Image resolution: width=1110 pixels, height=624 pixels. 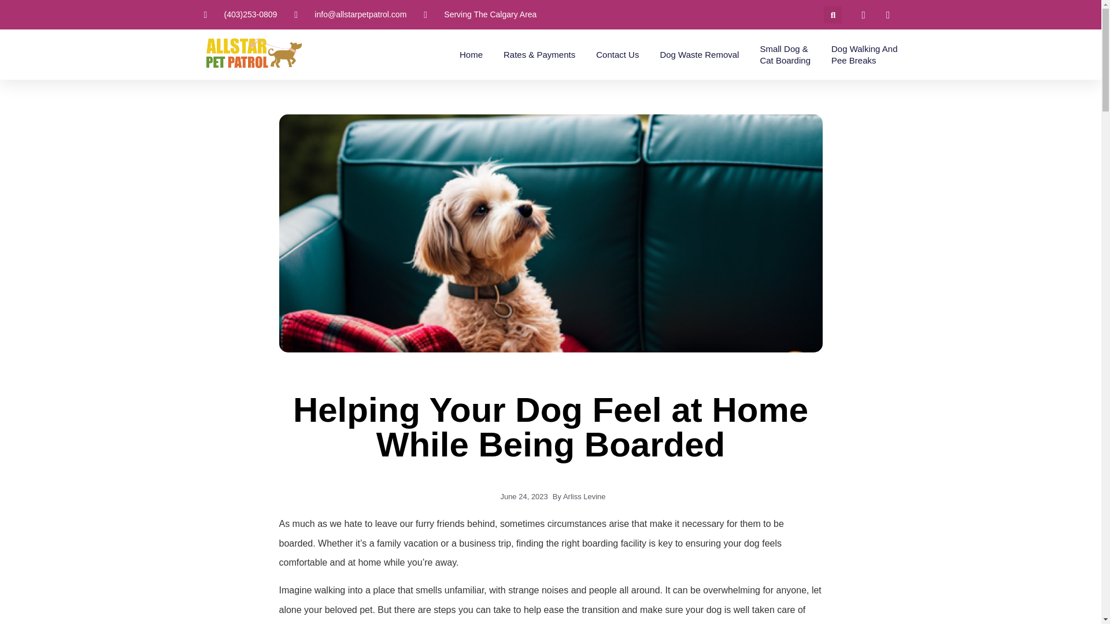 I want to click on Contact Us, so click(x=699, y=54).